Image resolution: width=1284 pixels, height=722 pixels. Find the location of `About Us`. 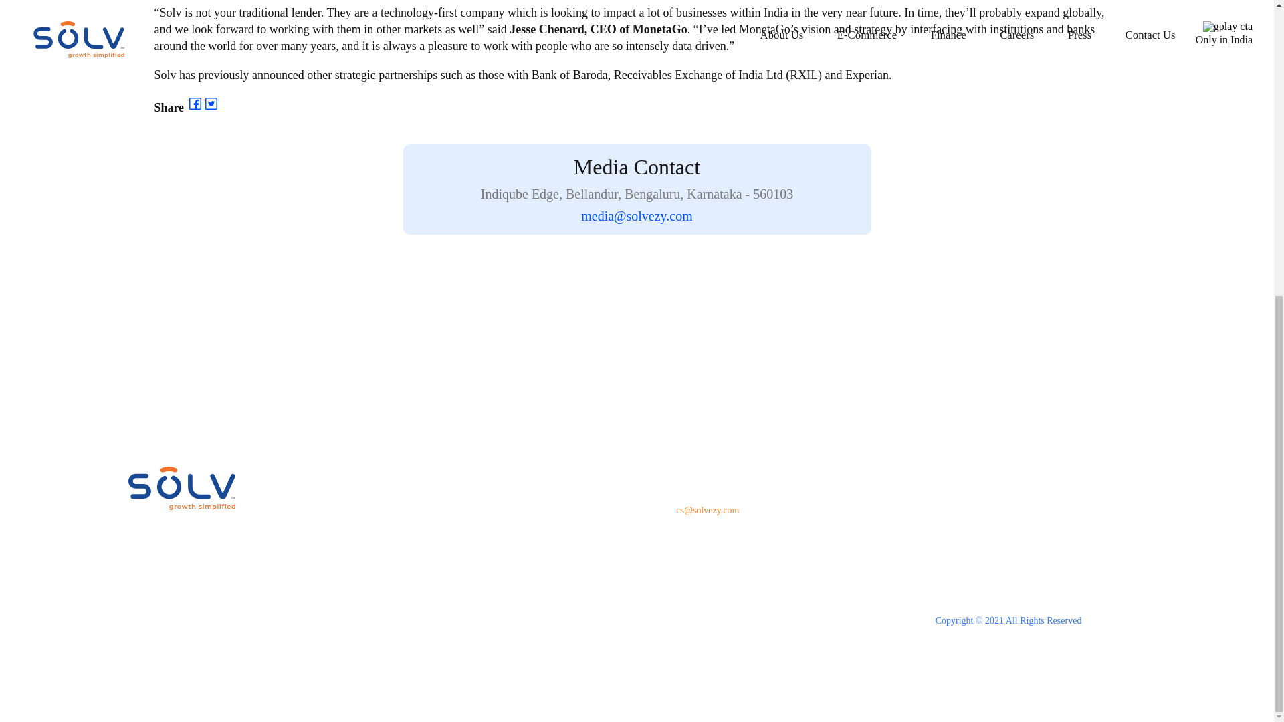

About Us is located at coordinates (498, 471).